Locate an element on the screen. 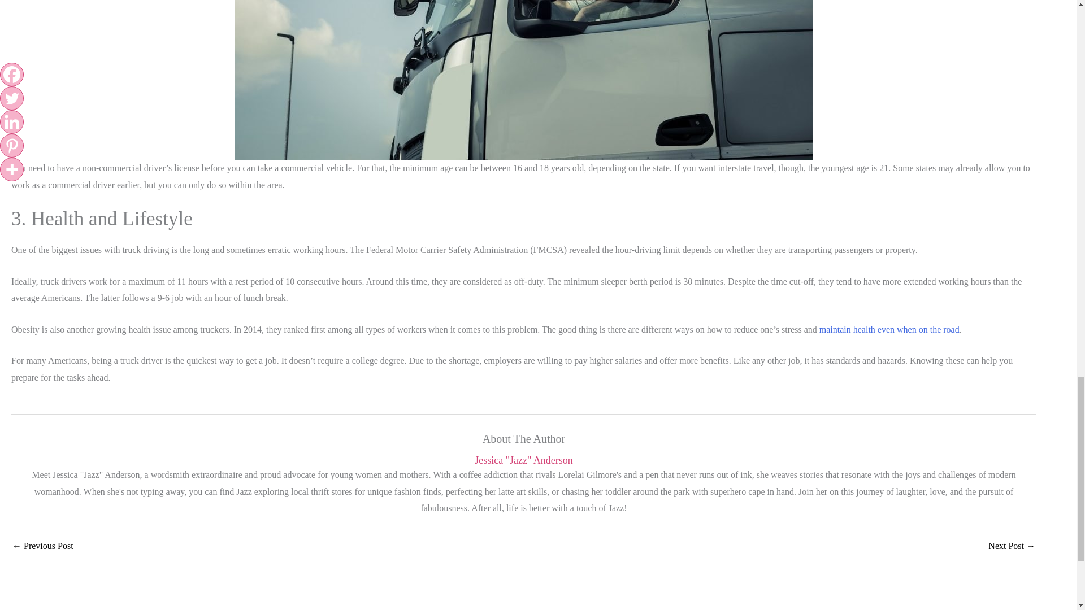 This screenshot has width=1085, height=610. Jessica "Jazz" Anderson is located at coordinates (523, 460).